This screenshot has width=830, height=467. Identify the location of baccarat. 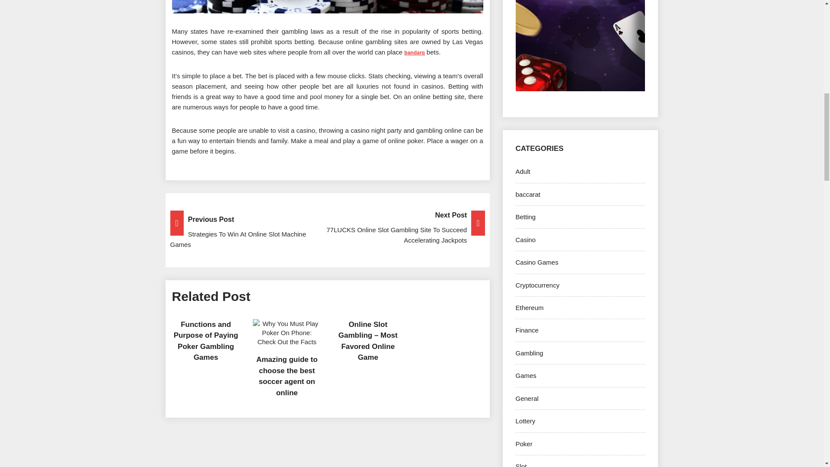
(527, 194).